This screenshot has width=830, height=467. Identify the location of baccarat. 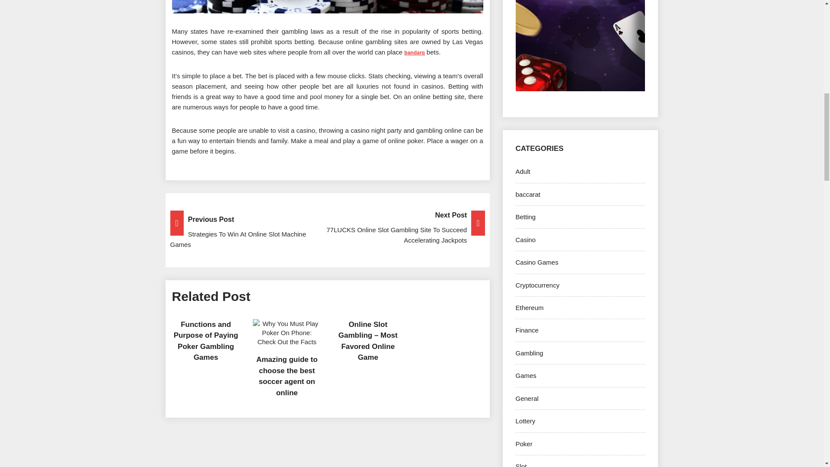
(527, 194).